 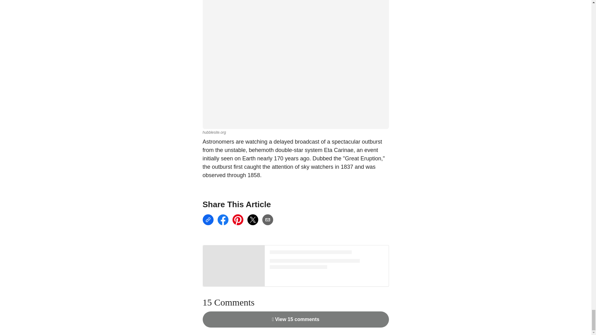 What do you see at coordinates (208, 220) in the screenshot?
I see `Link` at bounding box center [208, 220].